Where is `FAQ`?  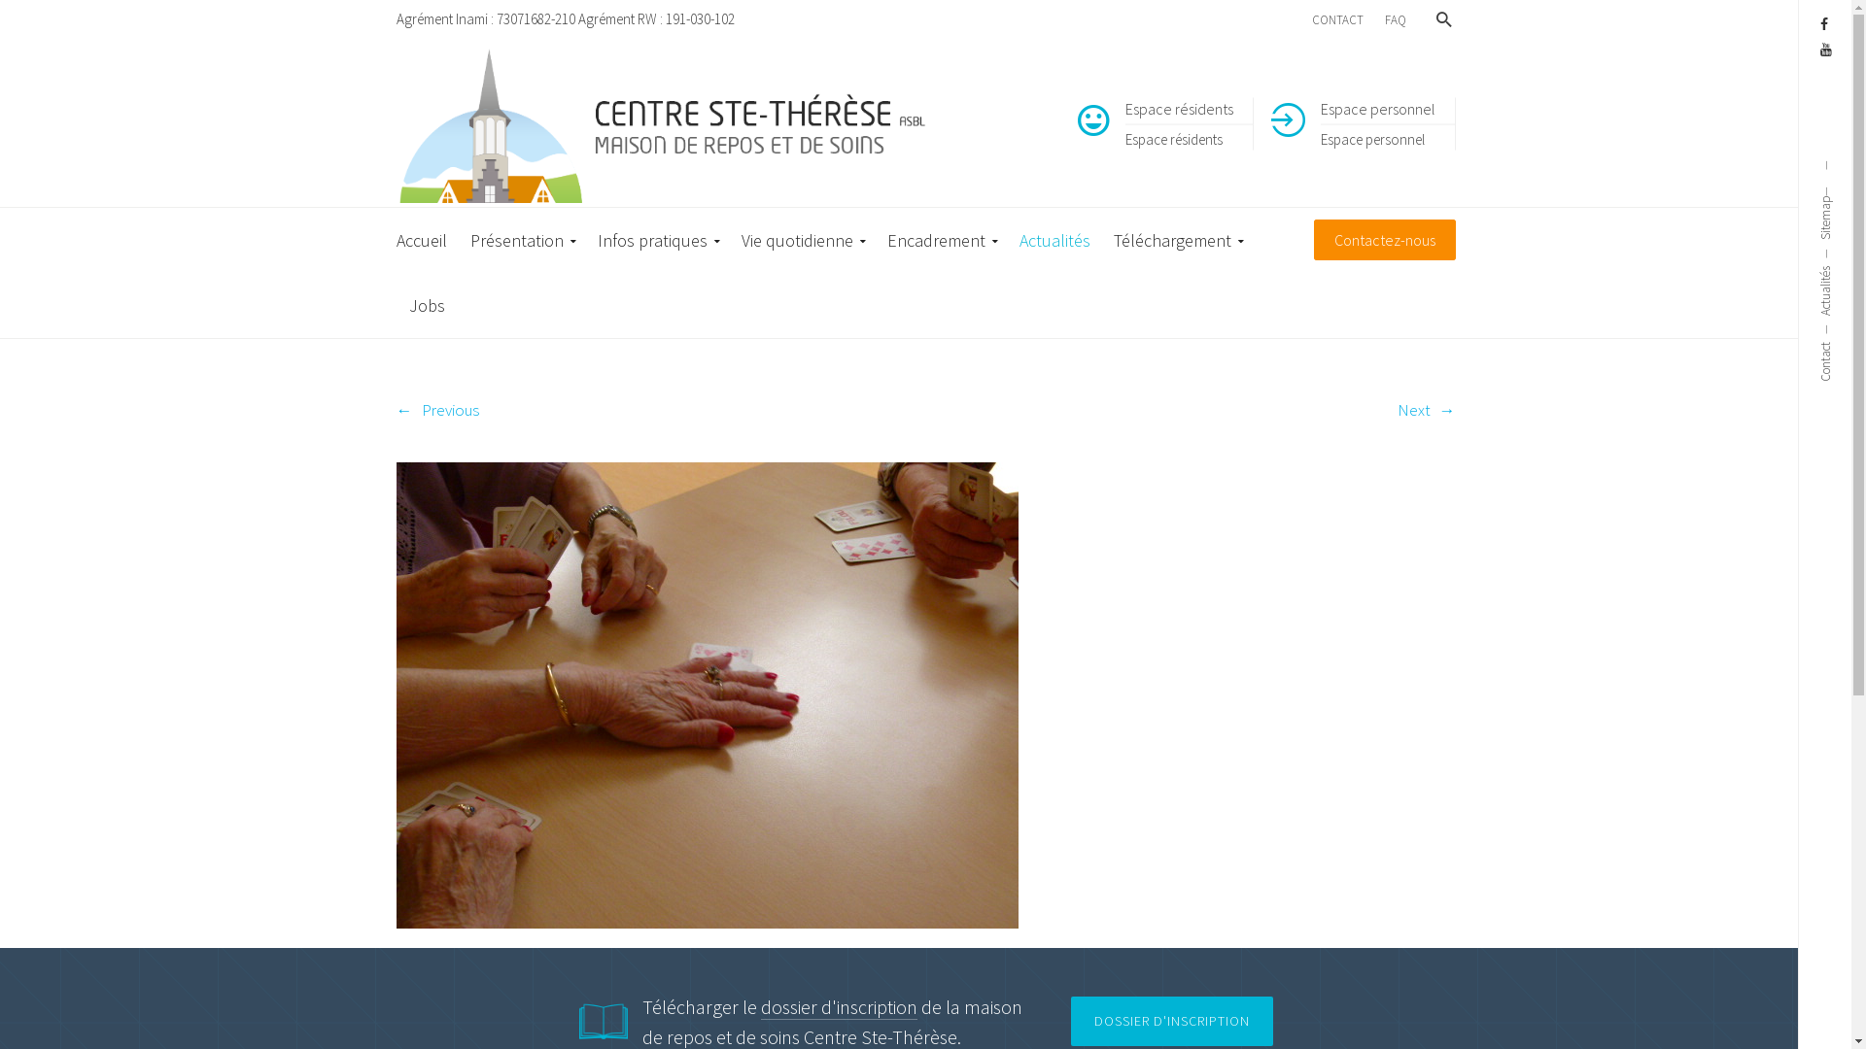 FAQ is located at coordinates (1396, 21).